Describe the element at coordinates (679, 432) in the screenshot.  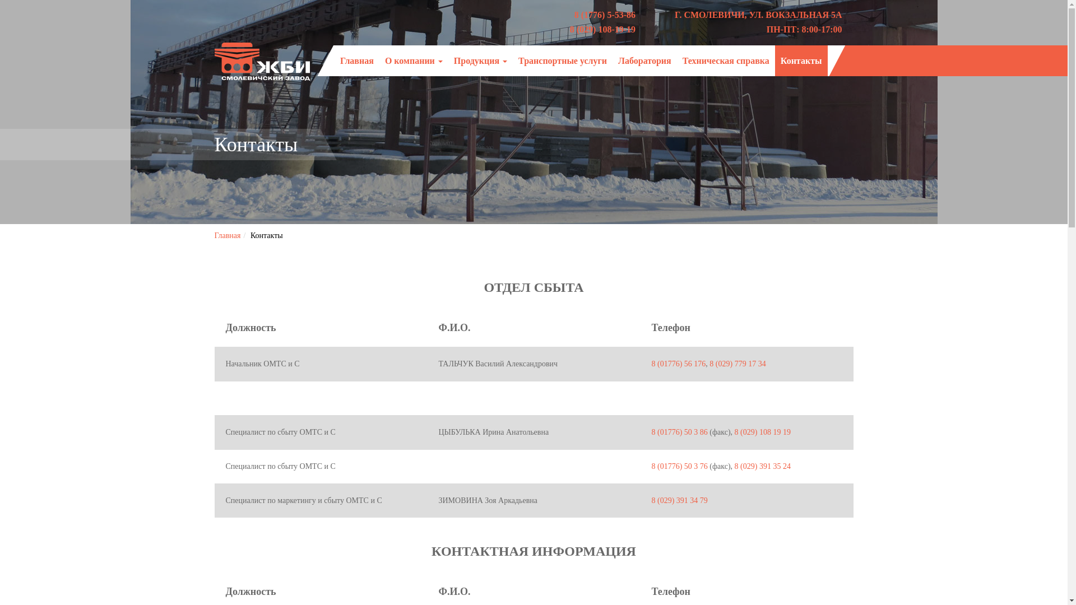
I see `8 (01776) 50 3 86` at that location.